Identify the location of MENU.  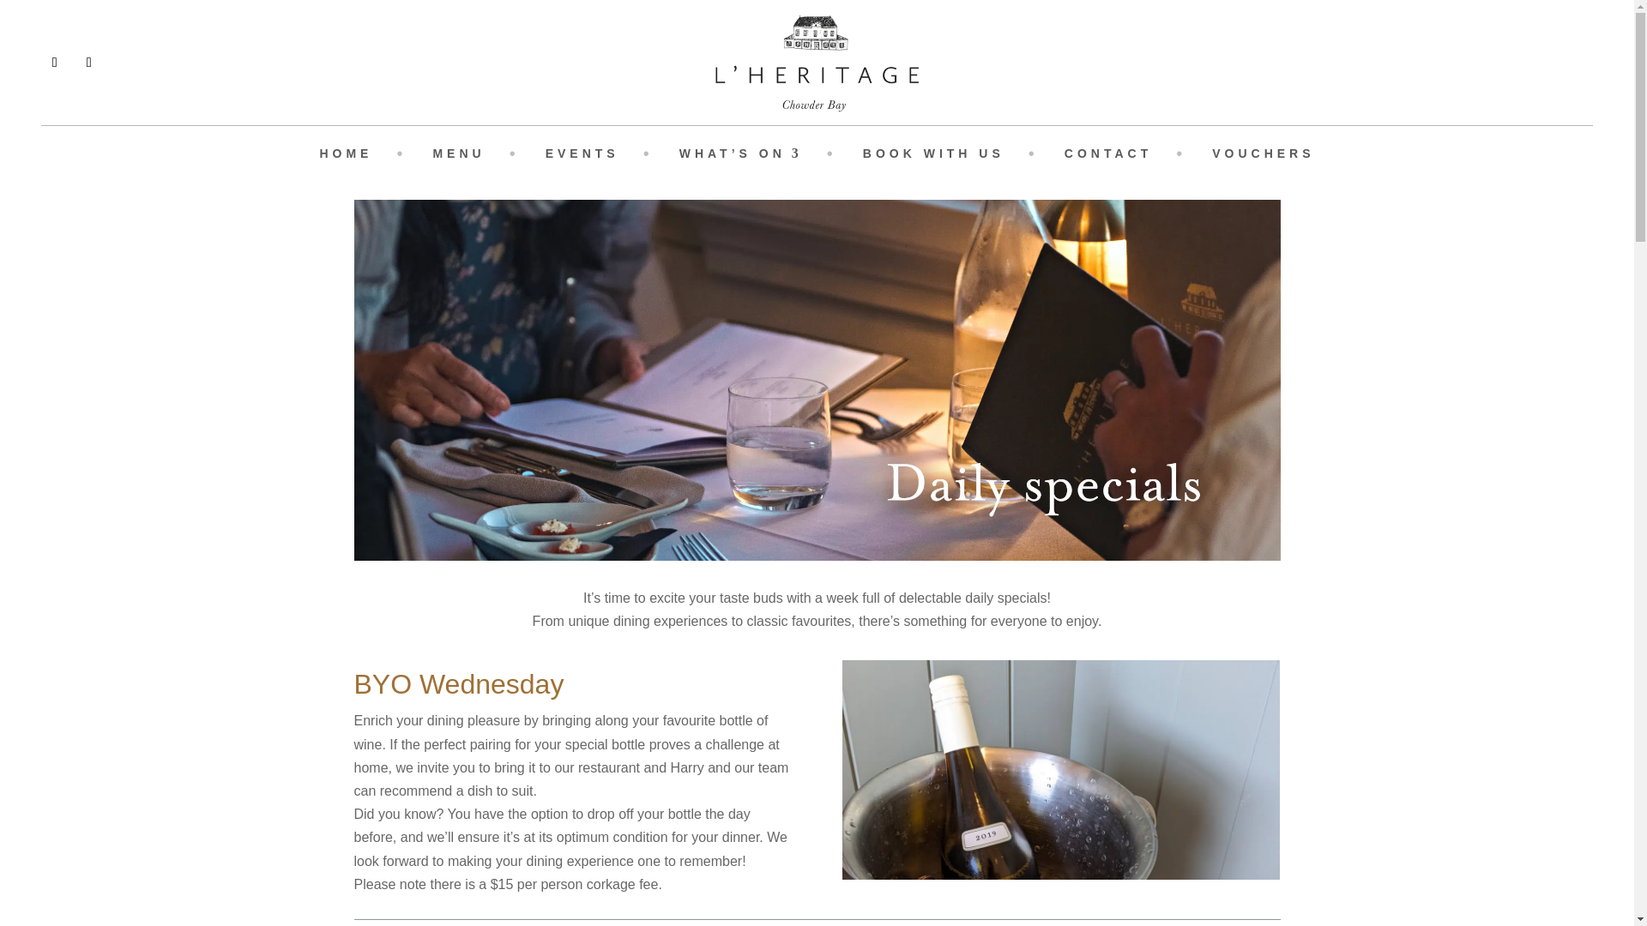
(458, 156).